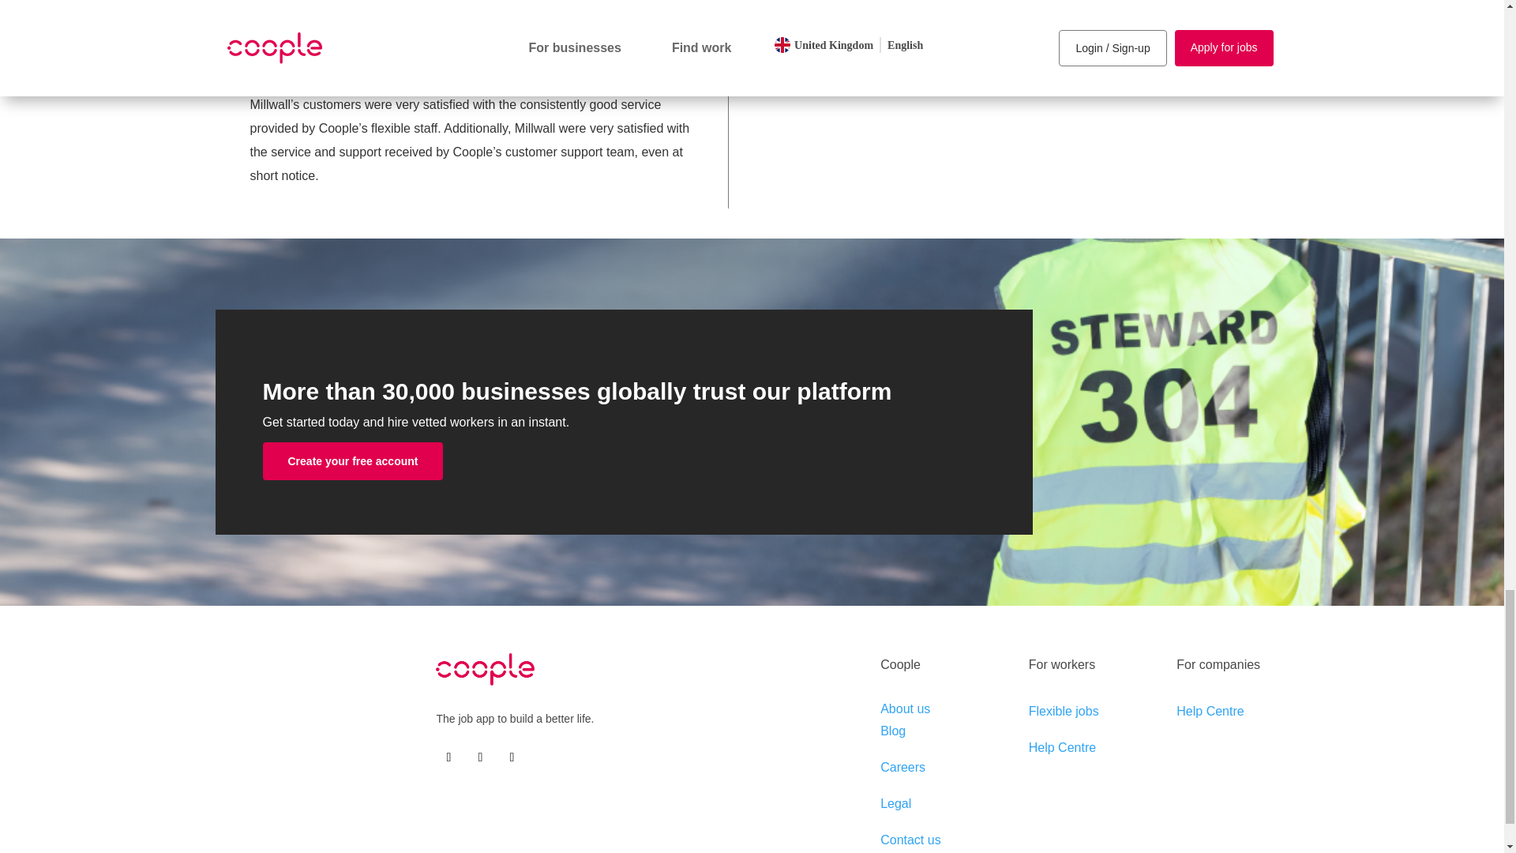  Describe the element at coordinates (448, 757) in the screenshot. I see `Follow on Facebook` at that location.